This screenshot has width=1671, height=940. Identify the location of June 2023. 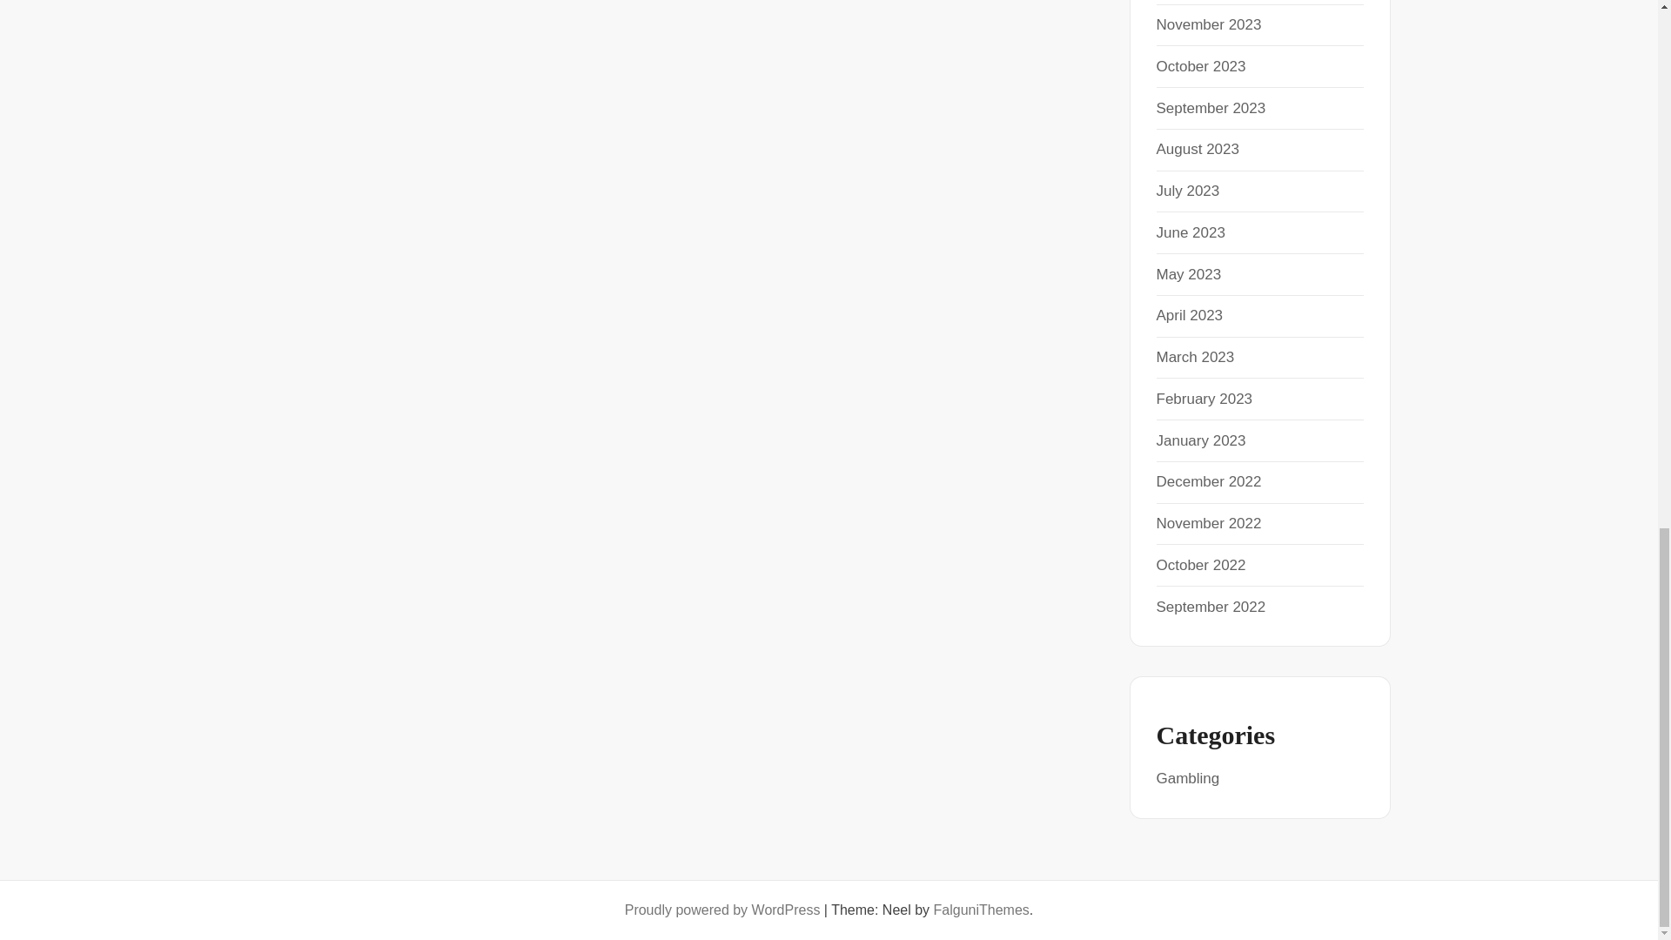
(1191, 232).